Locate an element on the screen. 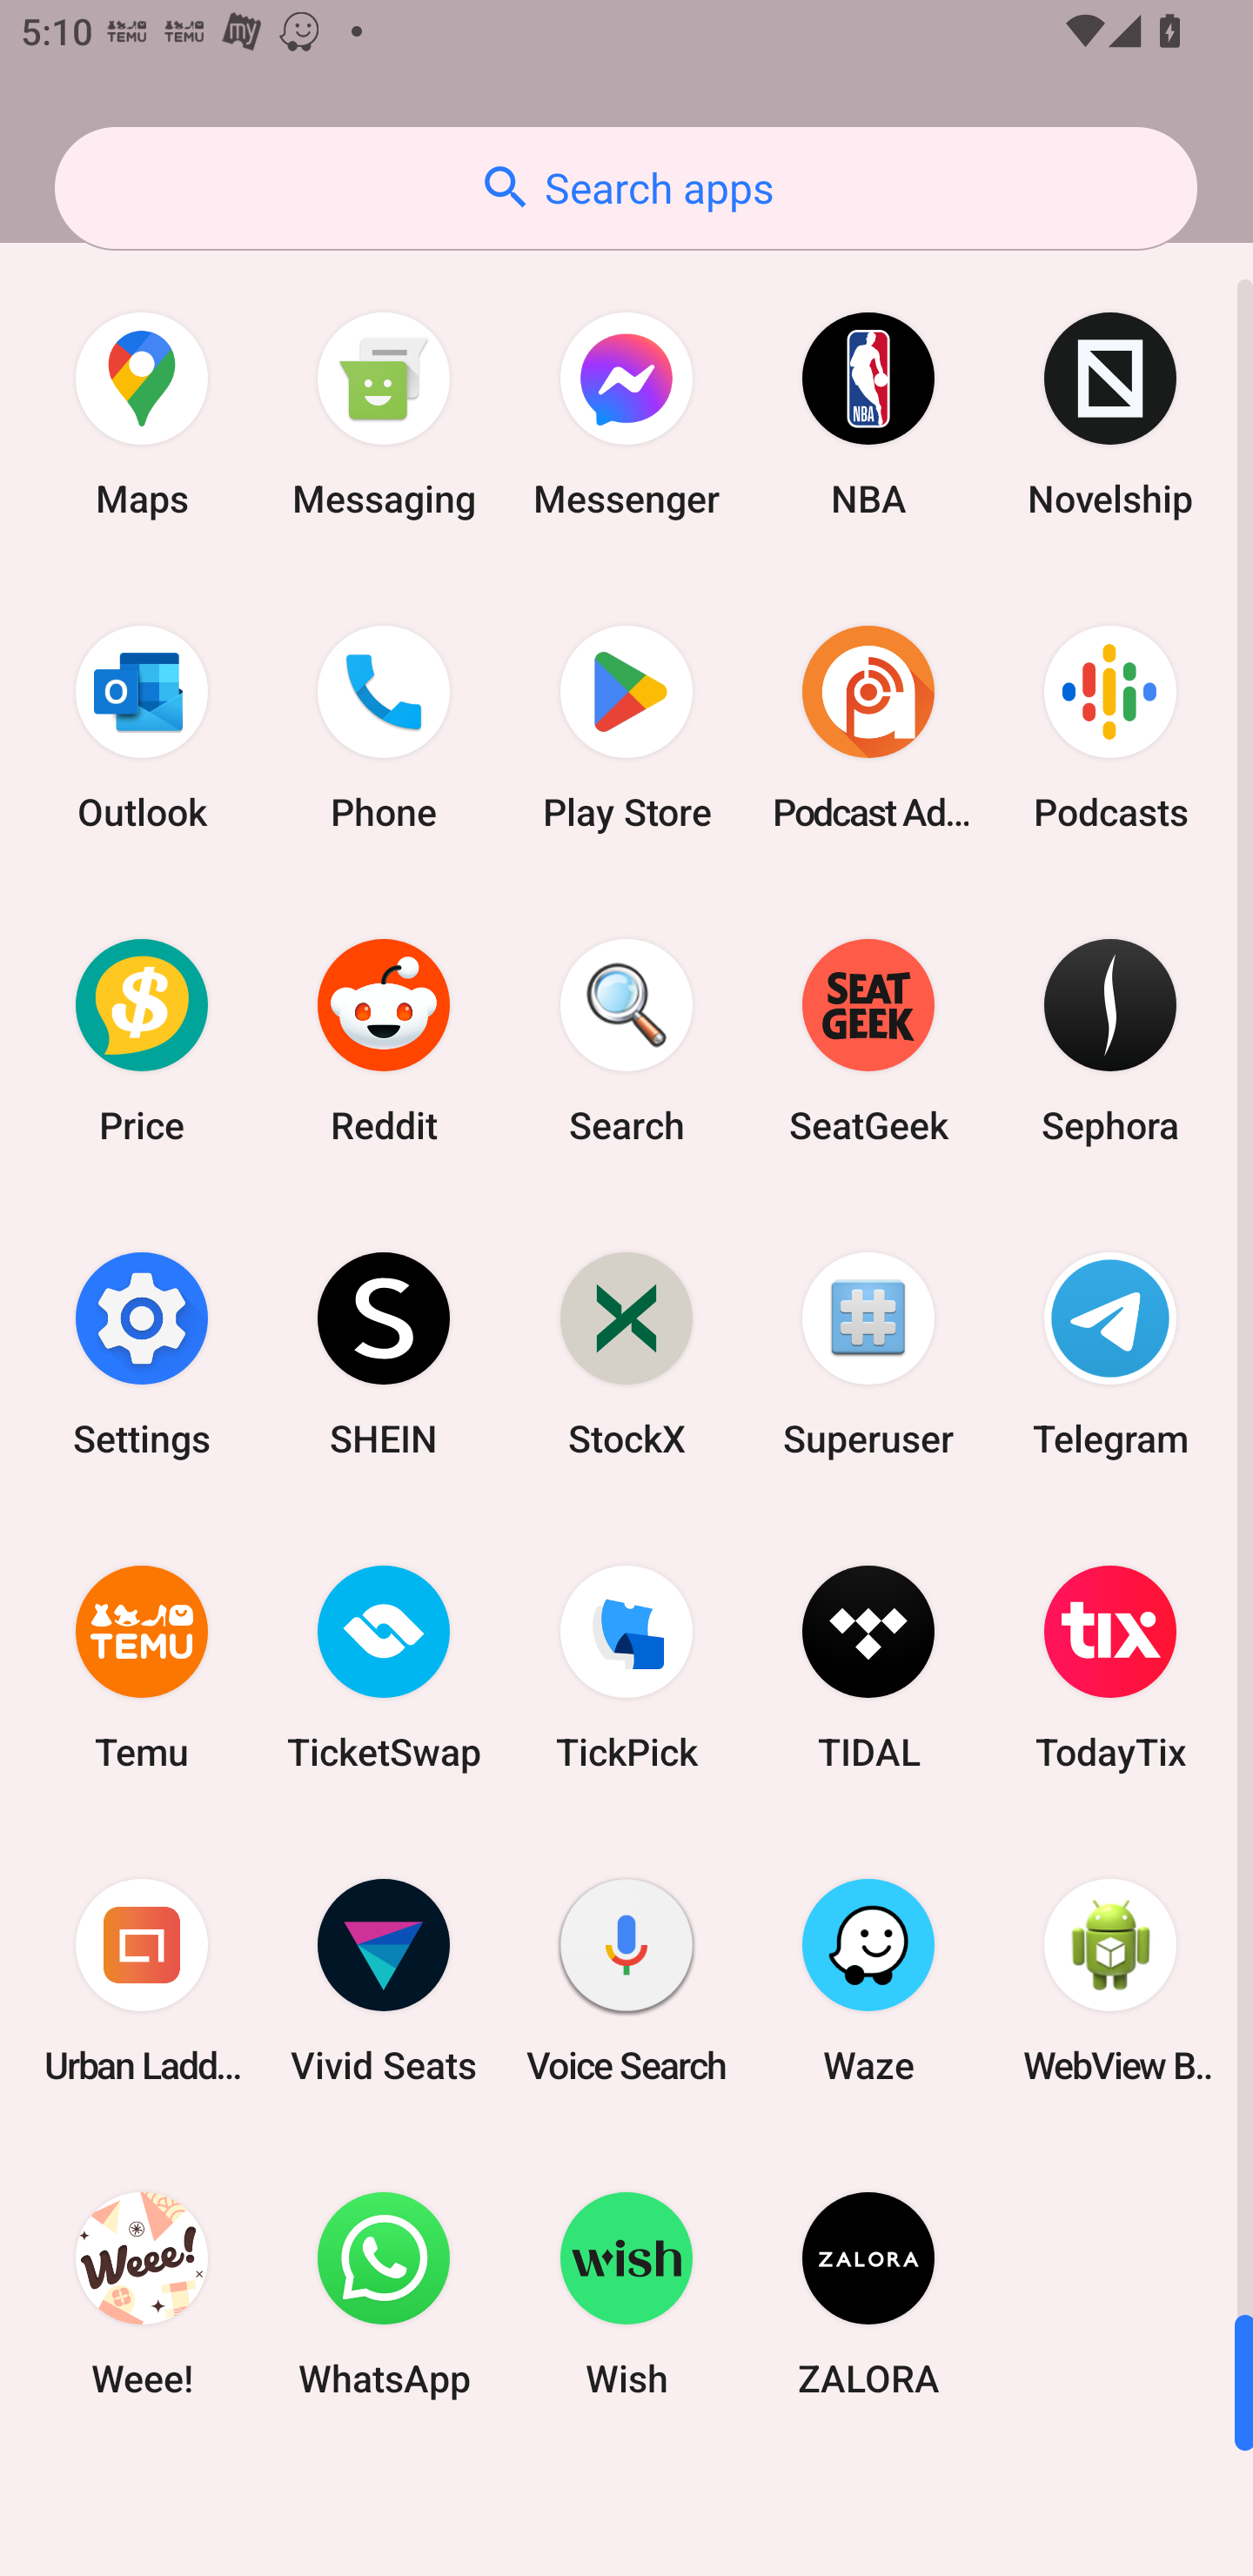 This screenshot has width=1253, height=2576. Outlook is located at coordinates (142, 728).